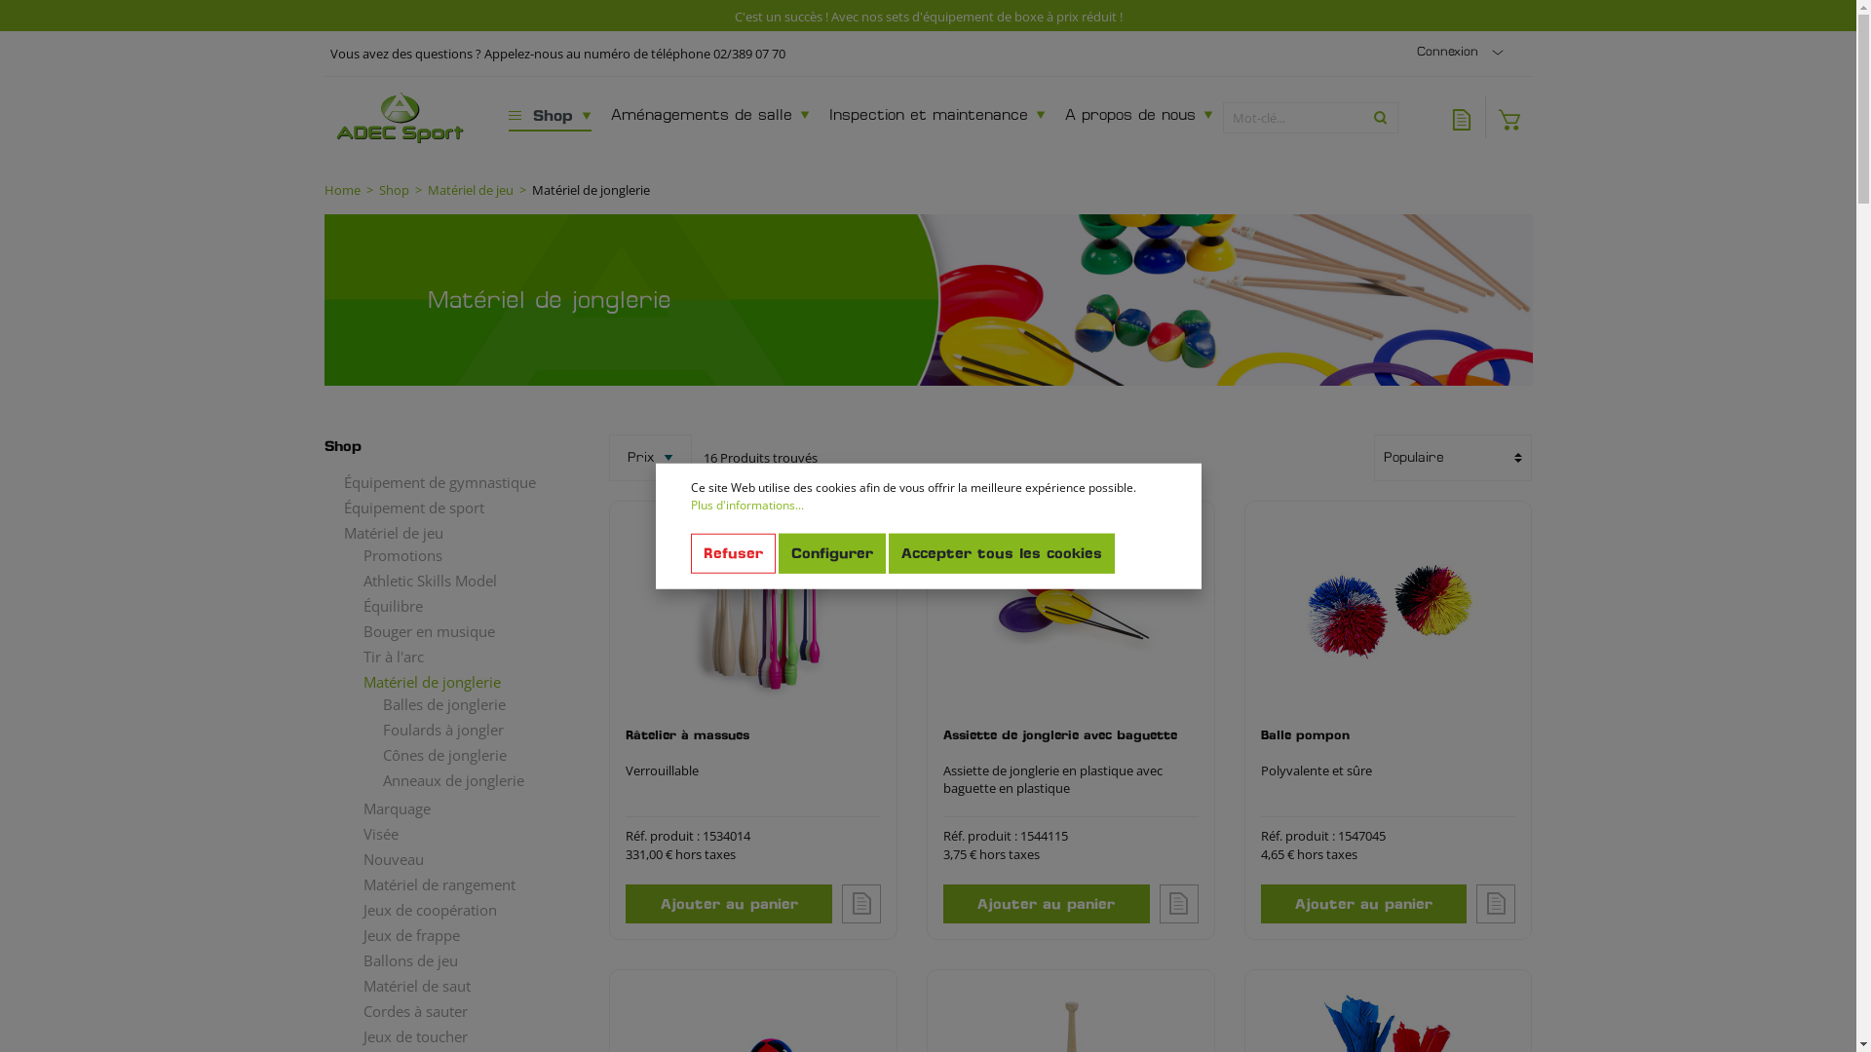 Image resolution: width=1871 pixels, height=1052 pixels. I want to click on Promotions, so click(456, 555).